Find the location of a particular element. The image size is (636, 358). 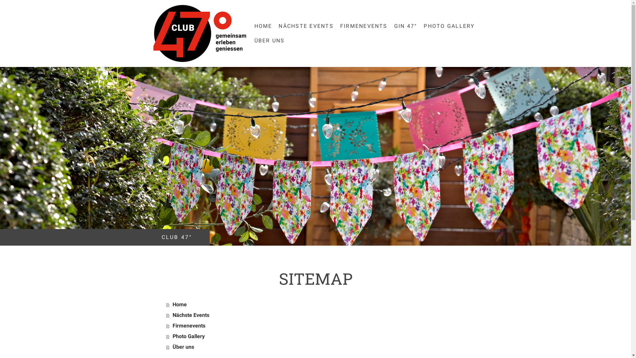

Firmenevents is located at coordinates (320, 326).